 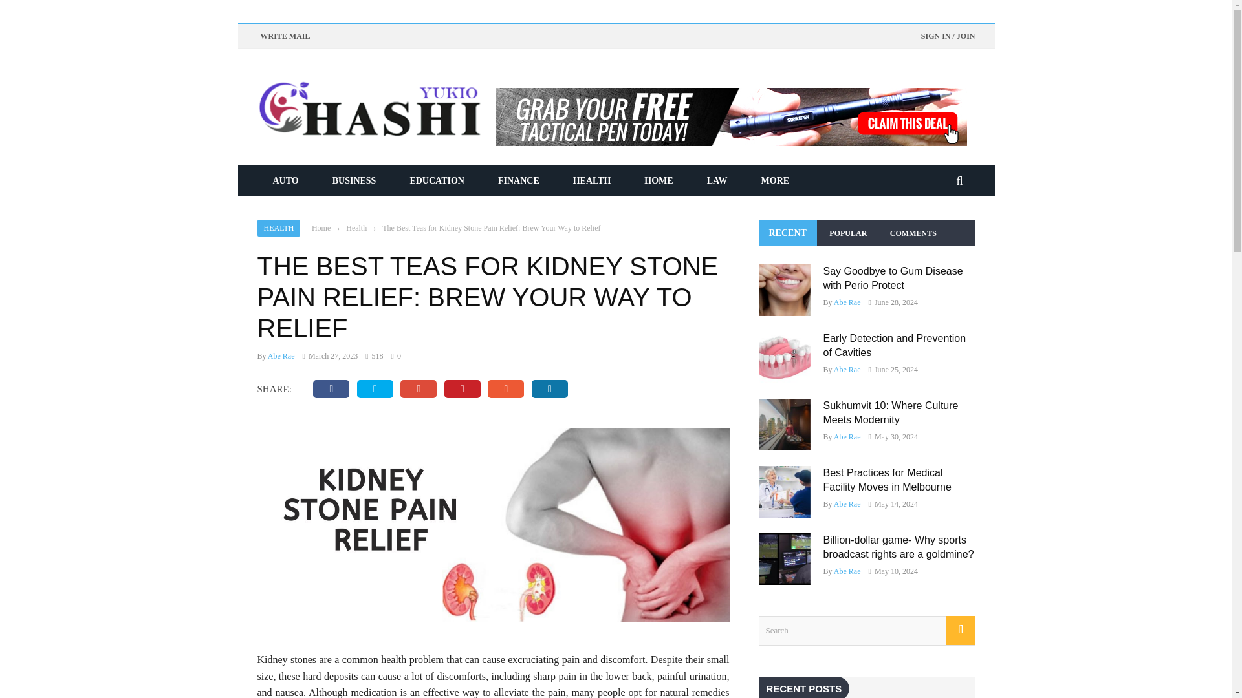 What do you see at coordinates (436, 181) in the screenshot?
I see `EDUCATION` at bounding box center [436, 181].